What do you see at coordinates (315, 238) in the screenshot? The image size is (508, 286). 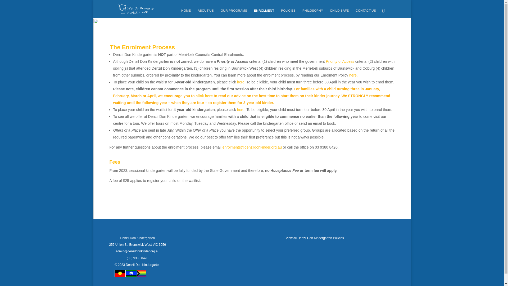 I see `View all Denzil Don Kindergarten Policies` at bounding box center [315, 238].